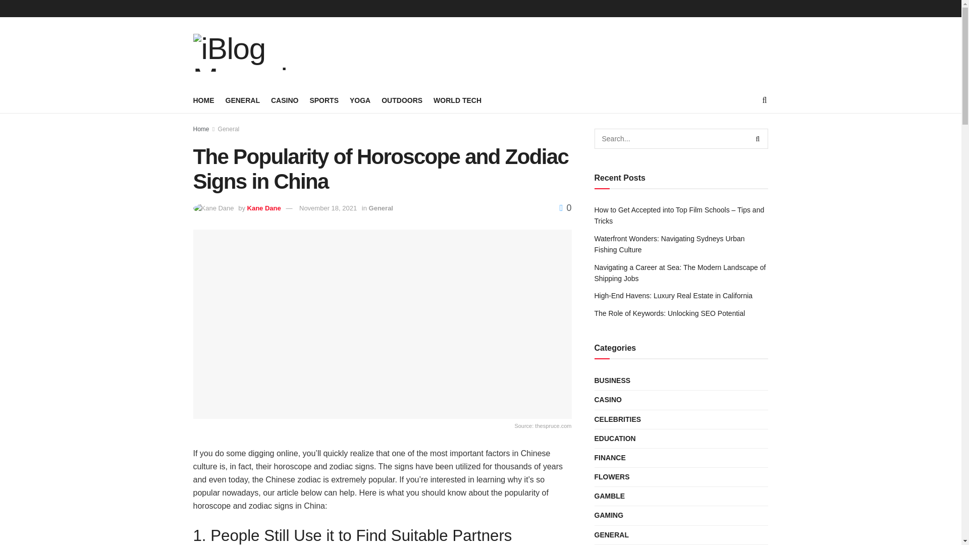  I want to click on CASINO, so click(285, 100).